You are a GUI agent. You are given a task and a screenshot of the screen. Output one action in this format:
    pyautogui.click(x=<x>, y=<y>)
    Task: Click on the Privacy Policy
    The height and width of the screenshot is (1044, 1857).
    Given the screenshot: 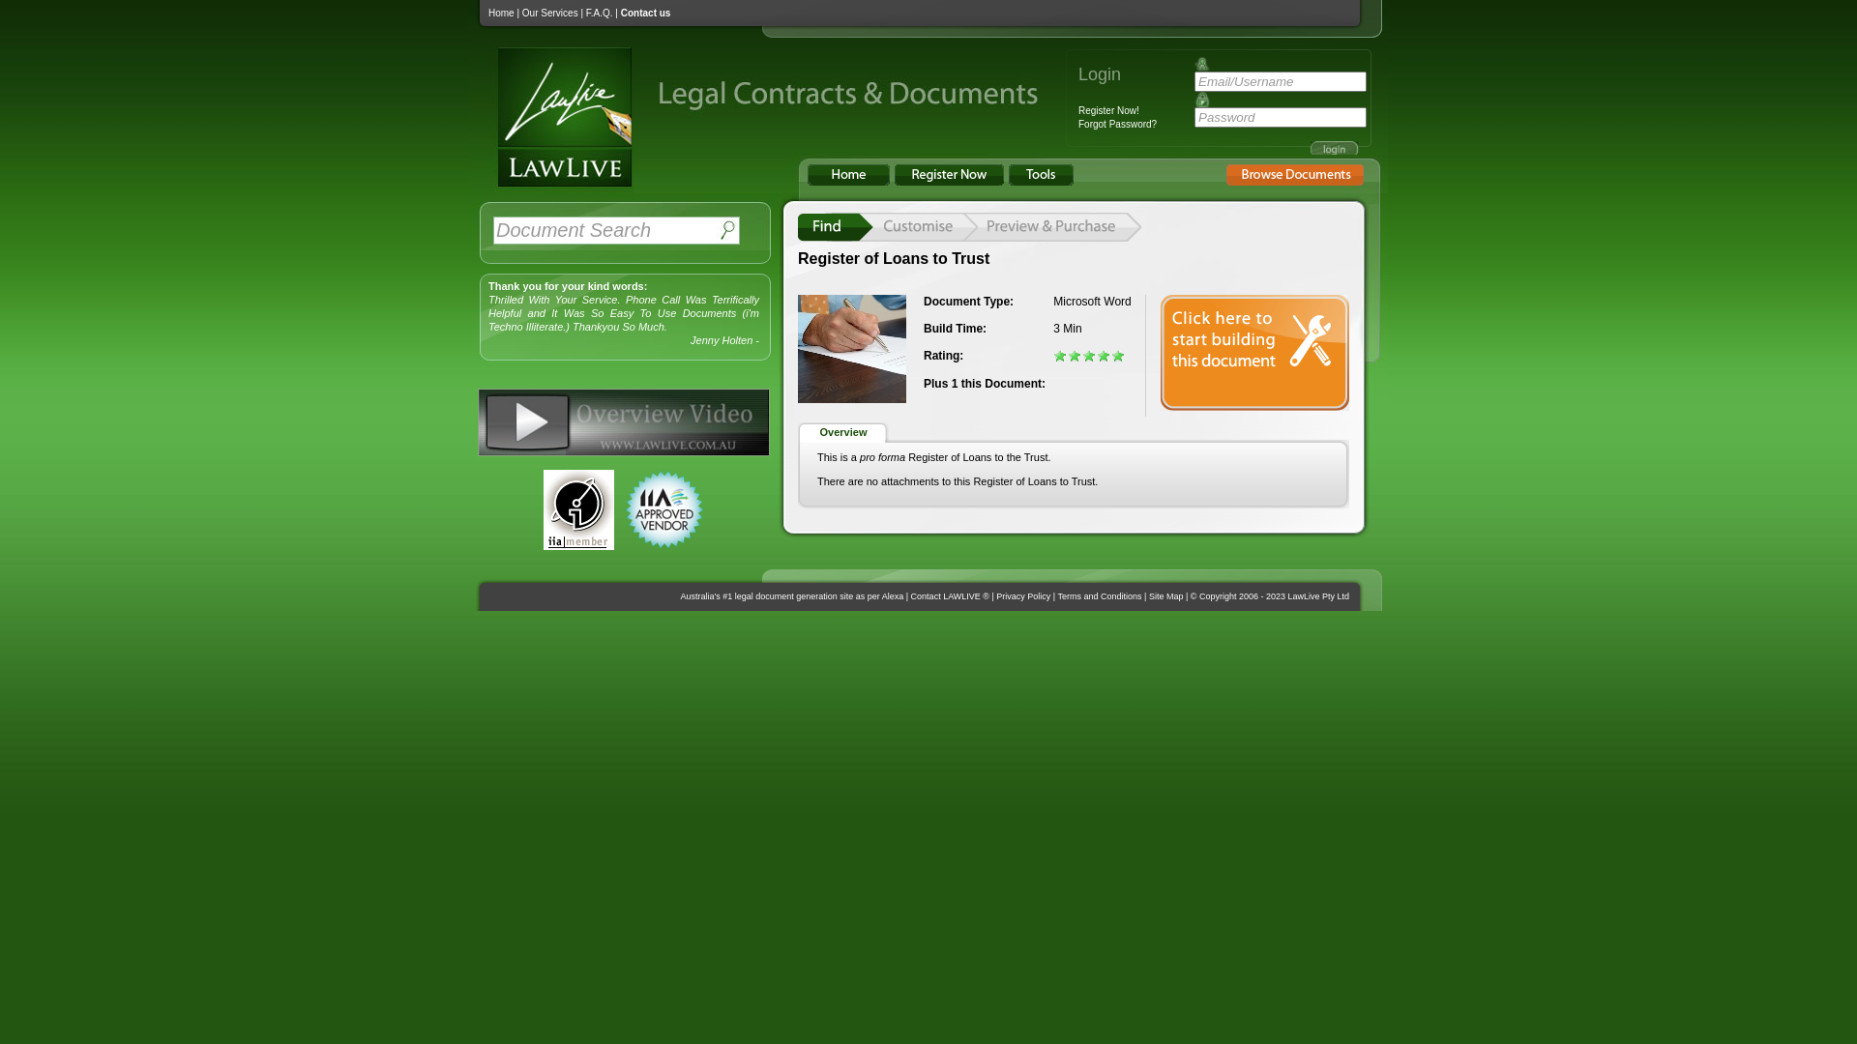 What is the action you would take?
    pyautogui.click(x=1023, y=596)
    